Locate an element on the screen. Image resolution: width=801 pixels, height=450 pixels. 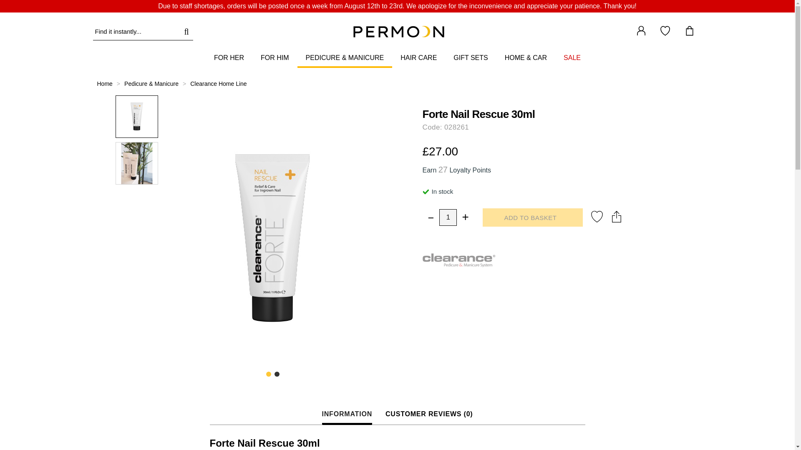
ADD TO BASKET is located at coordinates (532, 217).